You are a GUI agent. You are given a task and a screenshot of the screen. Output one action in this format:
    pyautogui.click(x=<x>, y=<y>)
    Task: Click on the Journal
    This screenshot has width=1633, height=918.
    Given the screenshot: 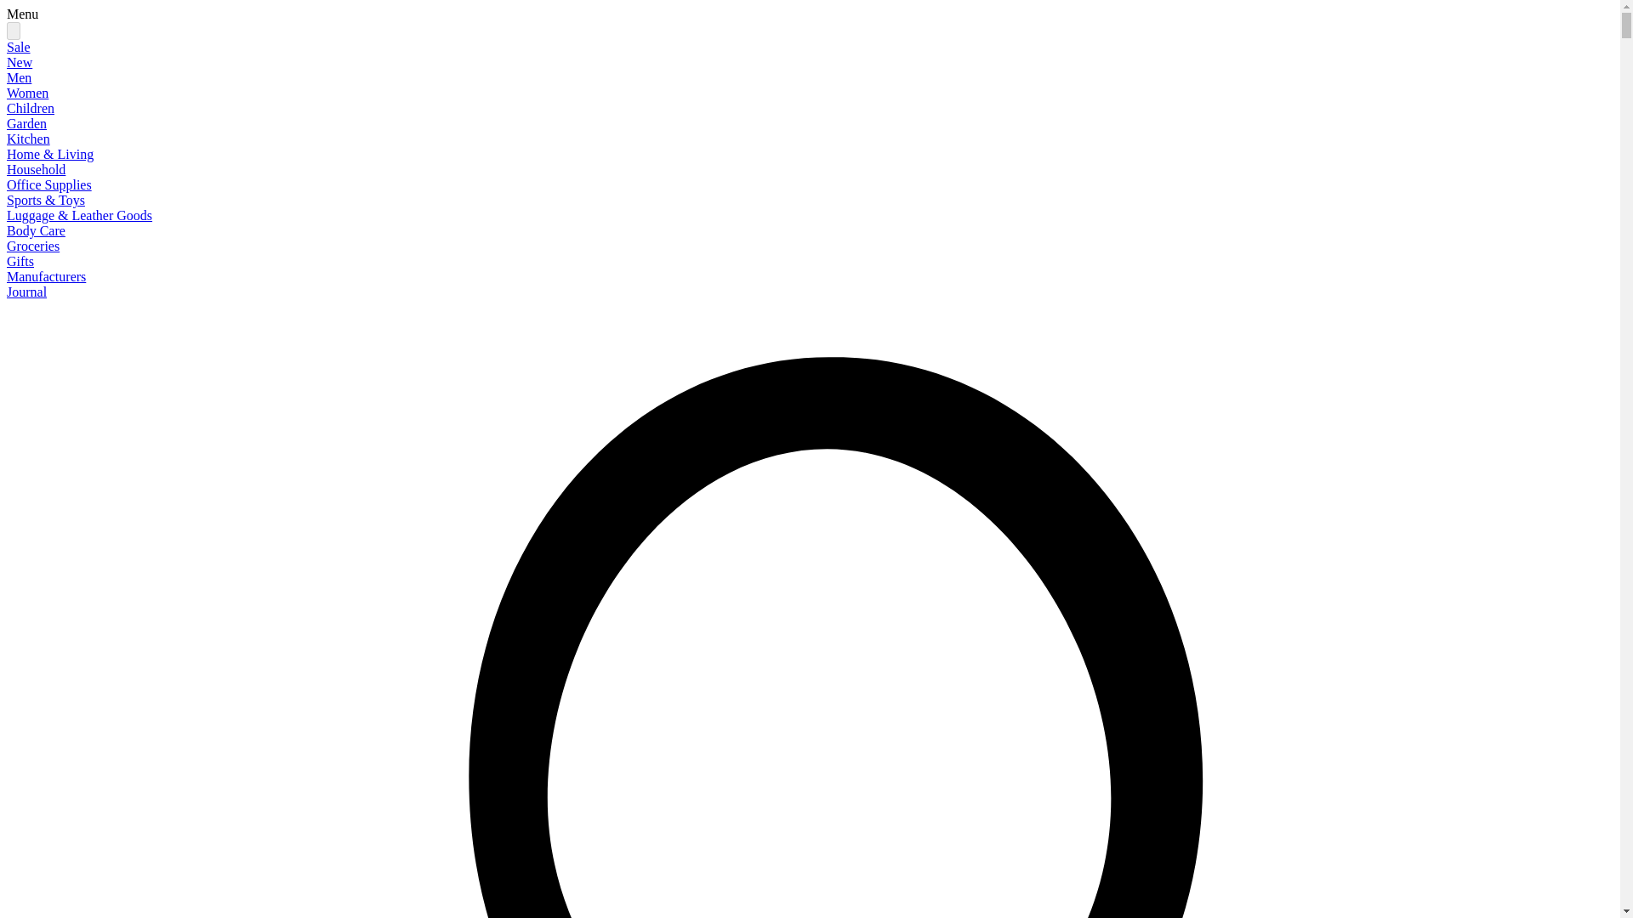 What is the action you would take?
    pyautogui.click(x=26, y=292)
    